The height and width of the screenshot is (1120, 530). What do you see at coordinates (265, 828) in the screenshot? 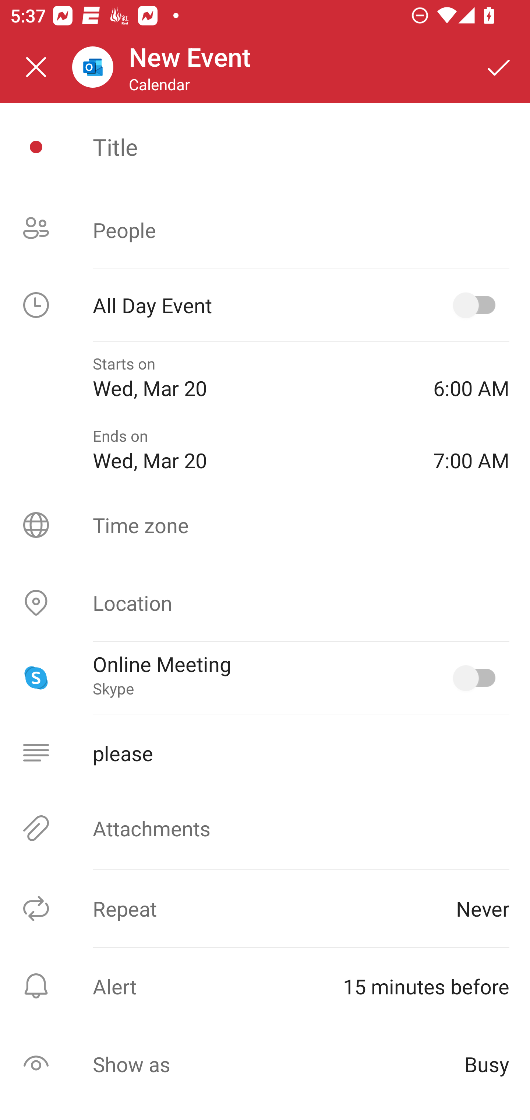
I see `Attachments` at bounding box center [265, 828].